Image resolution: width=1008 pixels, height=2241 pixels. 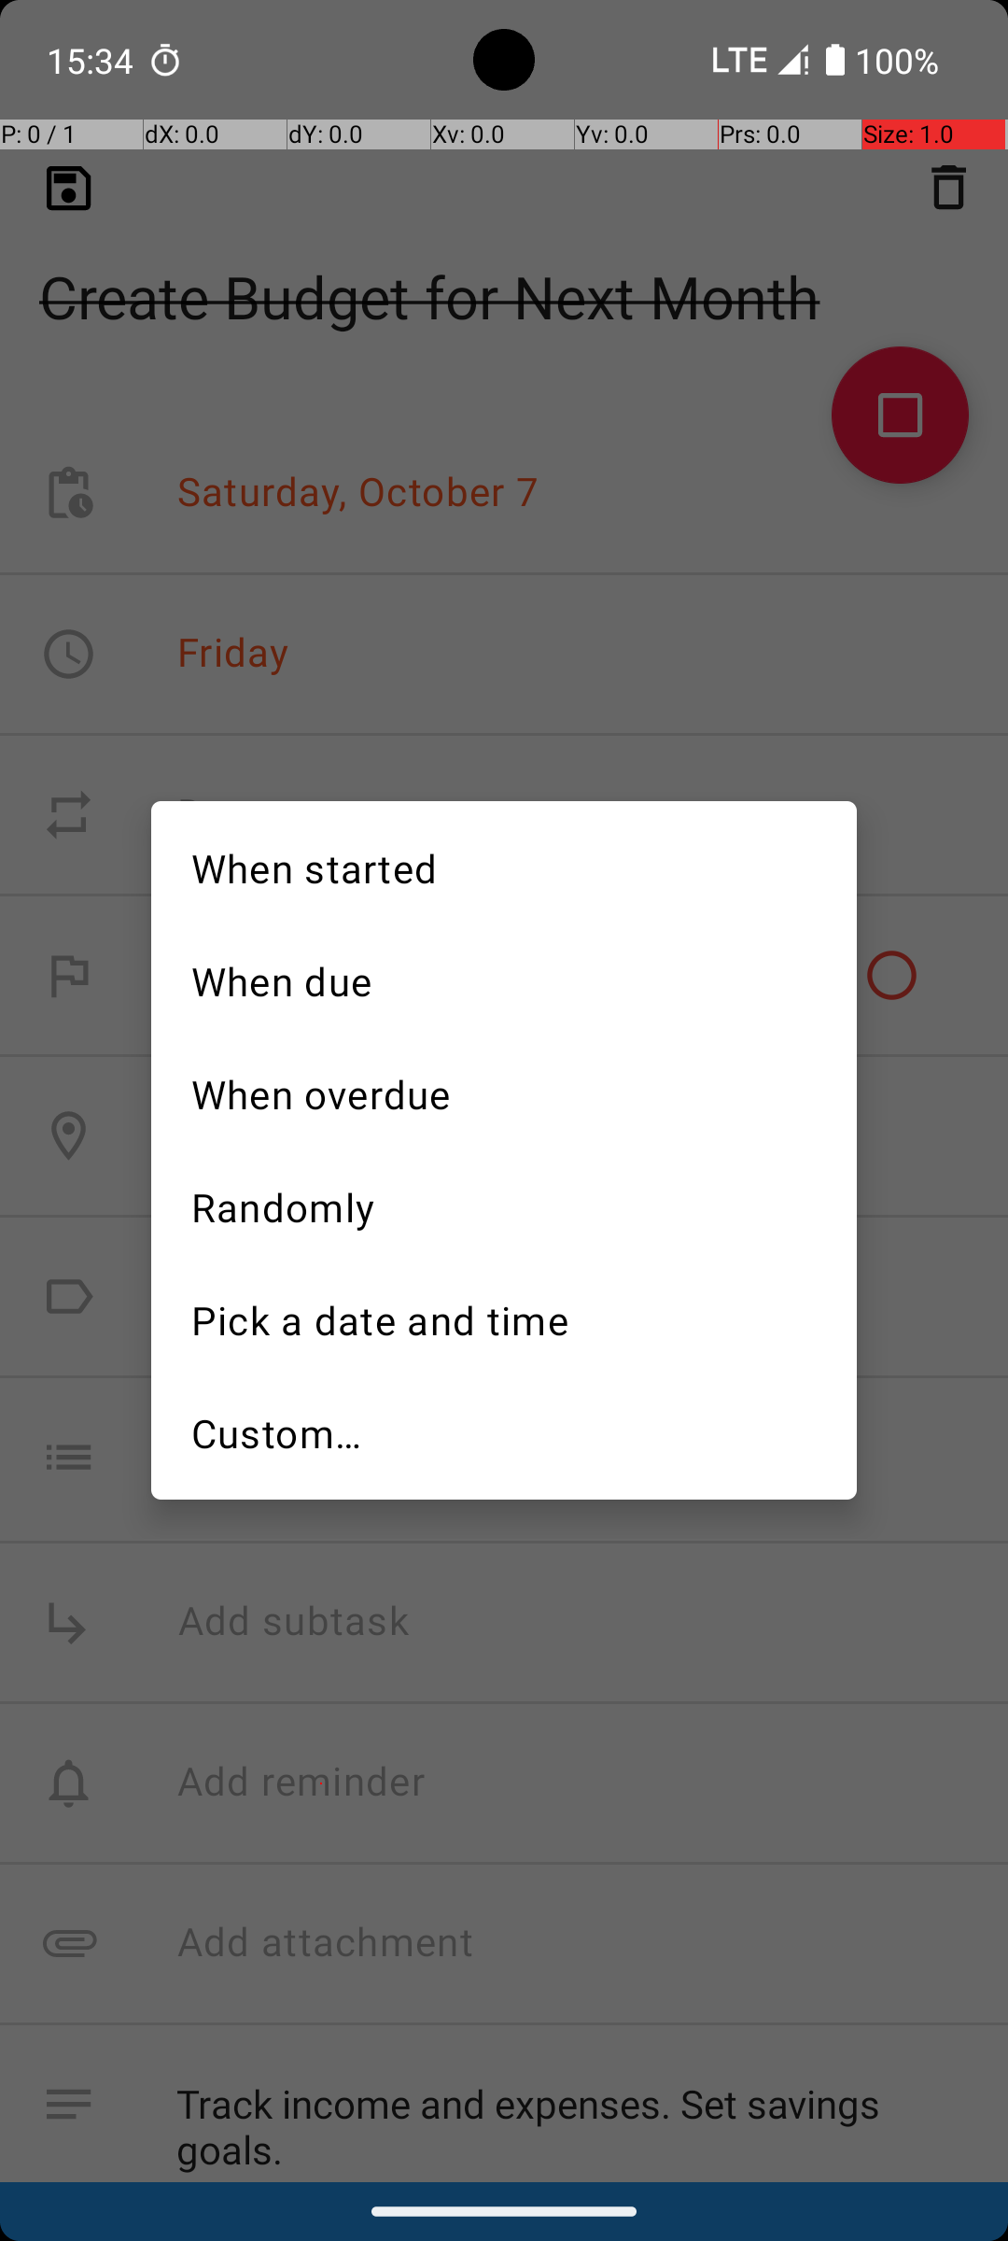 What do you see at coordinates (504, 1433) in the screenshot?
I see `Custom…` at bounding box center [504, 1433].